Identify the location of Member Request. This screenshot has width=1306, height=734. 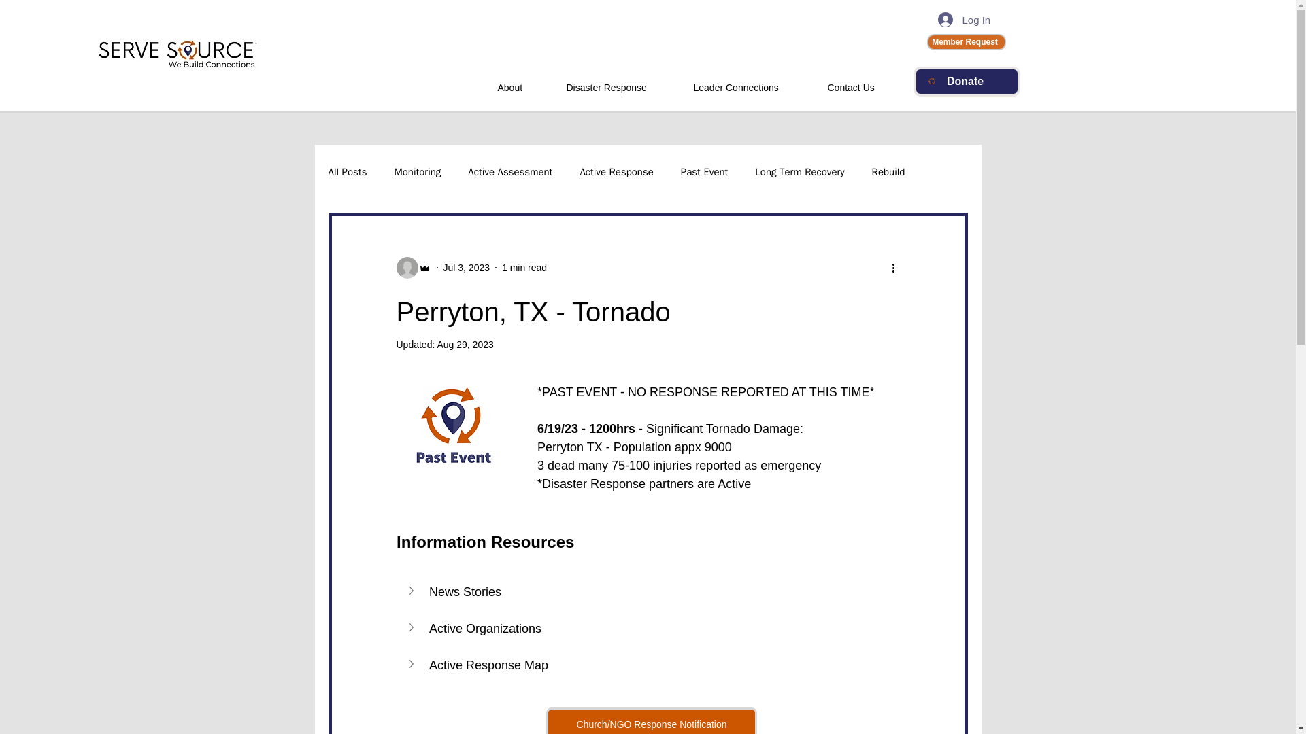
(966, 42).